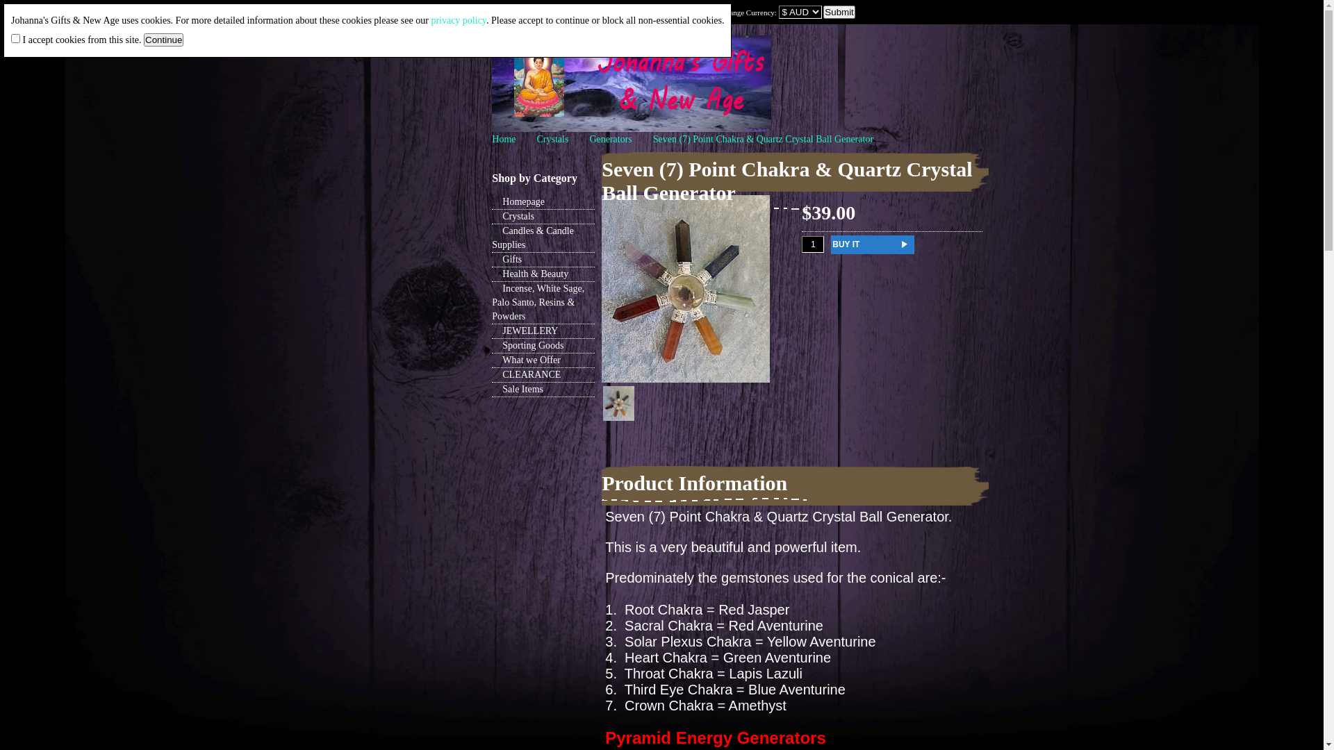 The width and height of the screenshot is (1334, 750). I want to click on privacy policy, so click(459, 21).